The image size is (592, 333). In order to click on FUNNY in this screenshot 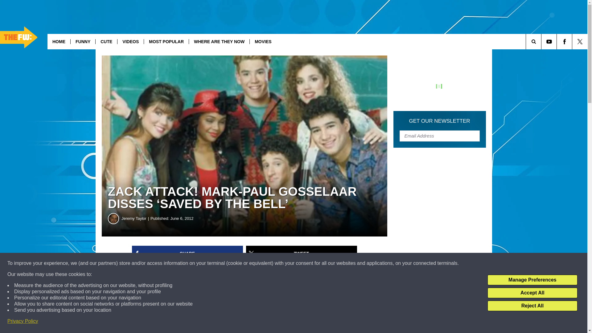, I will do `click(83, 41)`.